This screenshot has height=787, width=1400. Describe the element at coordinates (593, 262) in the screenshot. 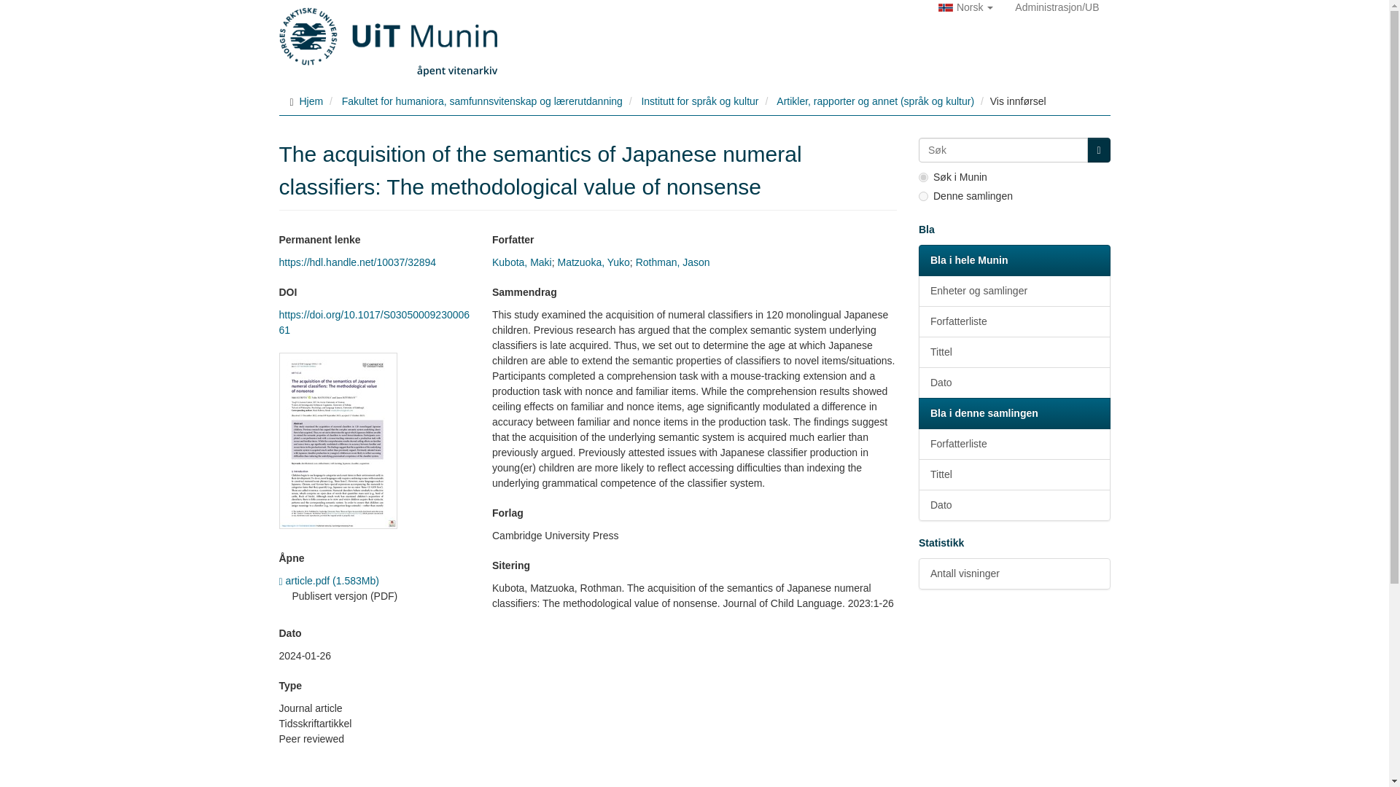

I see `Matzuoka, Yuko` at that location.